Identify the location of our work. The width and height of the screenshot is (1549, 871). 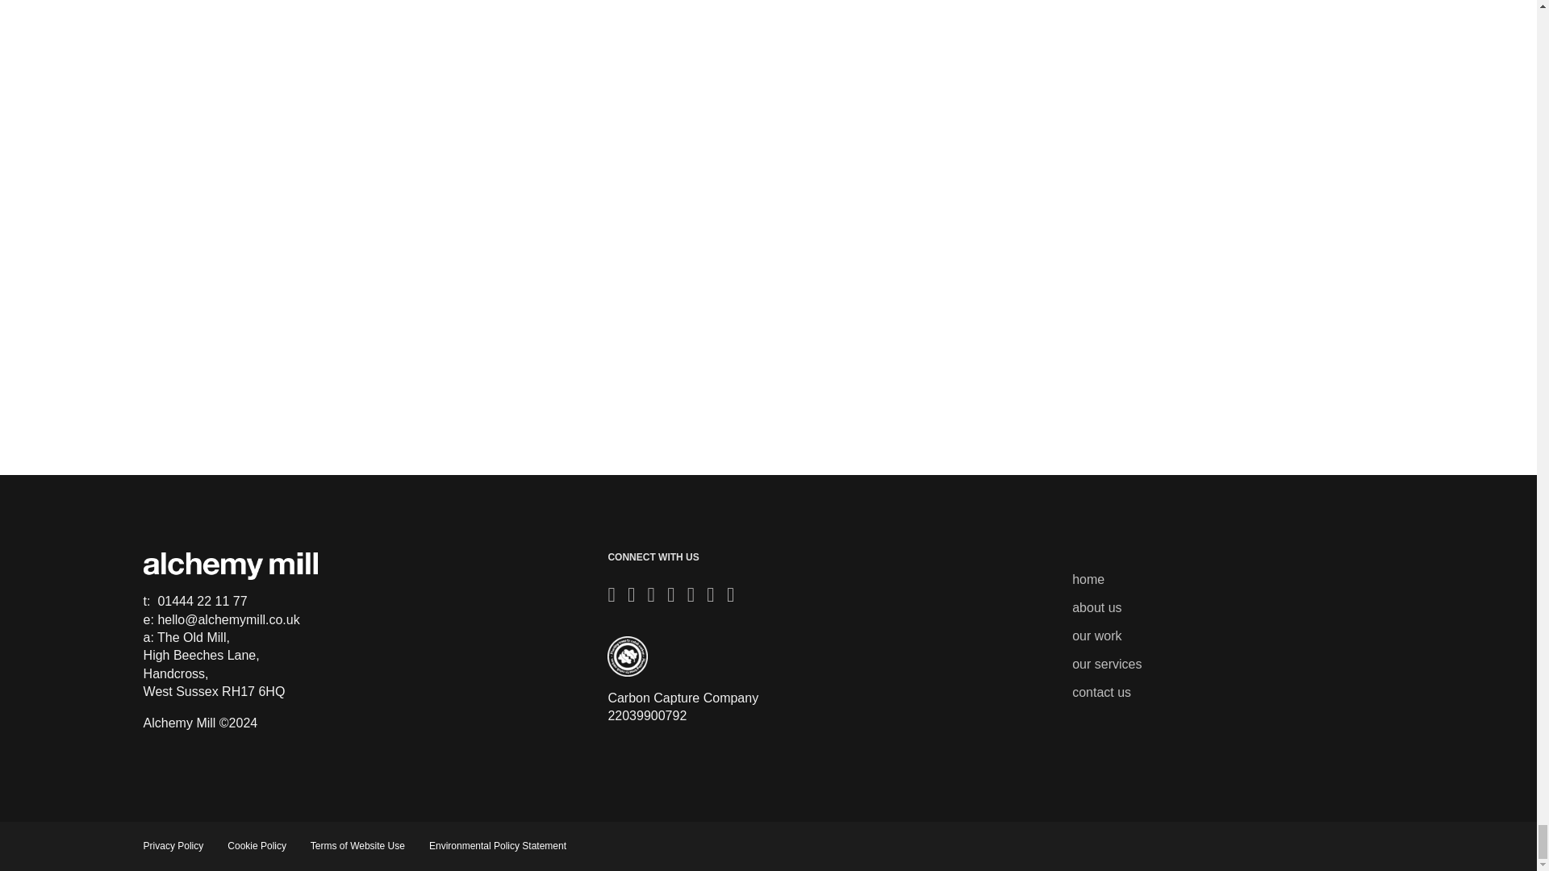
(1096, 636).